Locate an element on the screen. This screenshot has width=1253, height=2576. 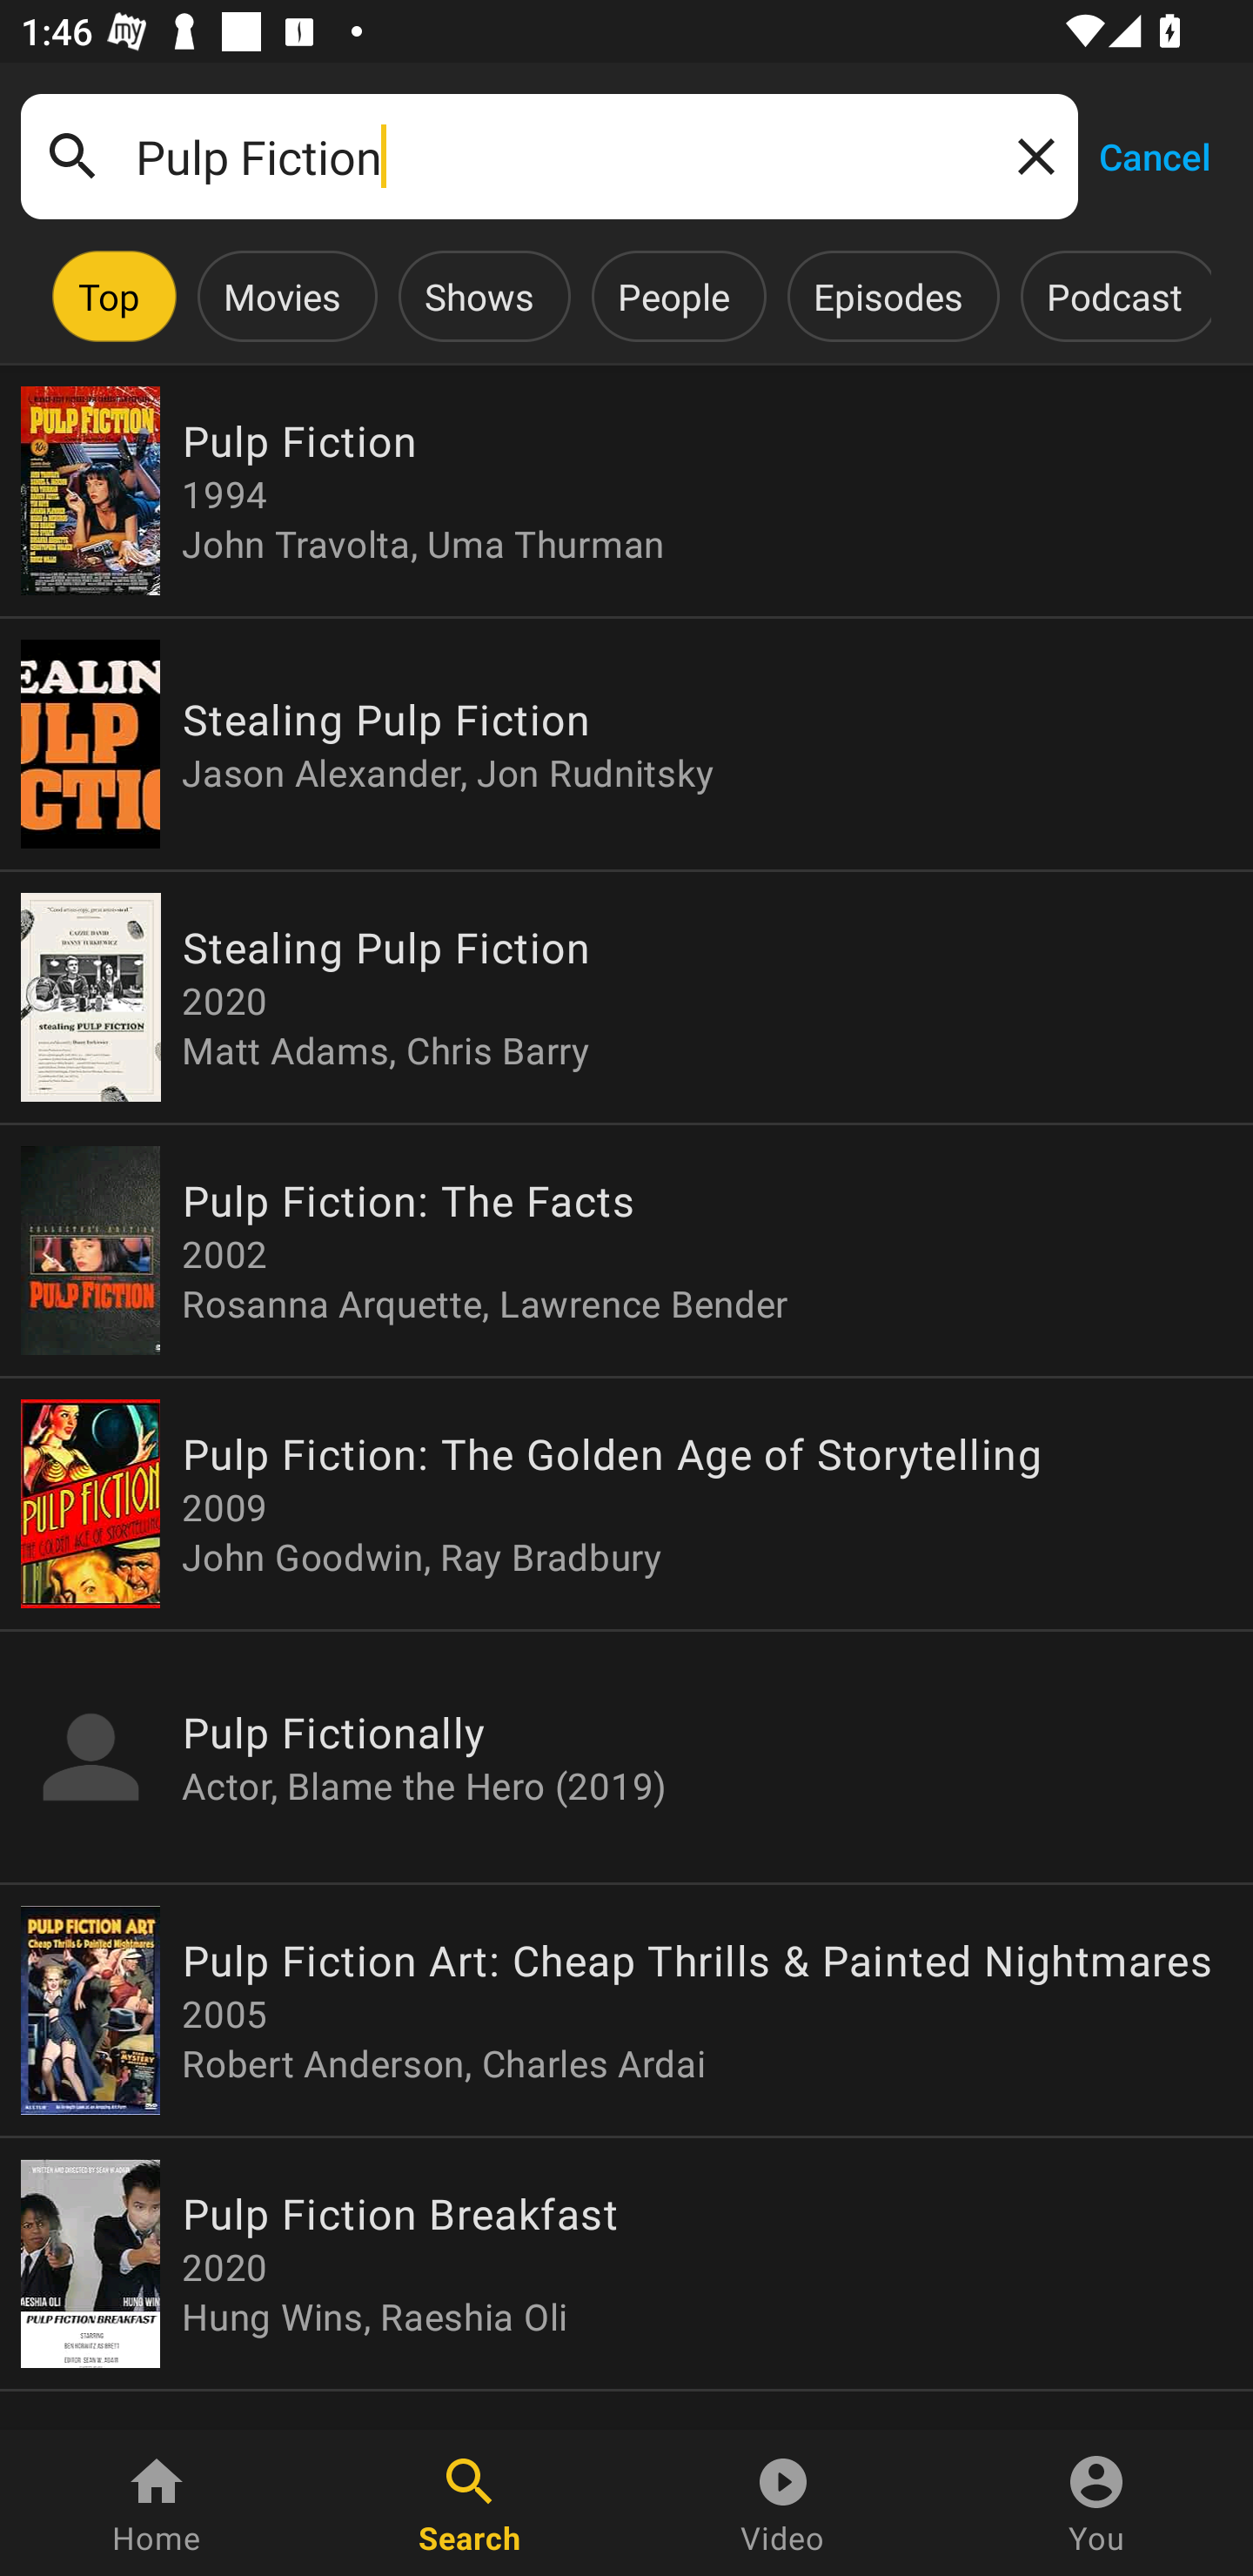
Top is located at coordinates (109, 296).